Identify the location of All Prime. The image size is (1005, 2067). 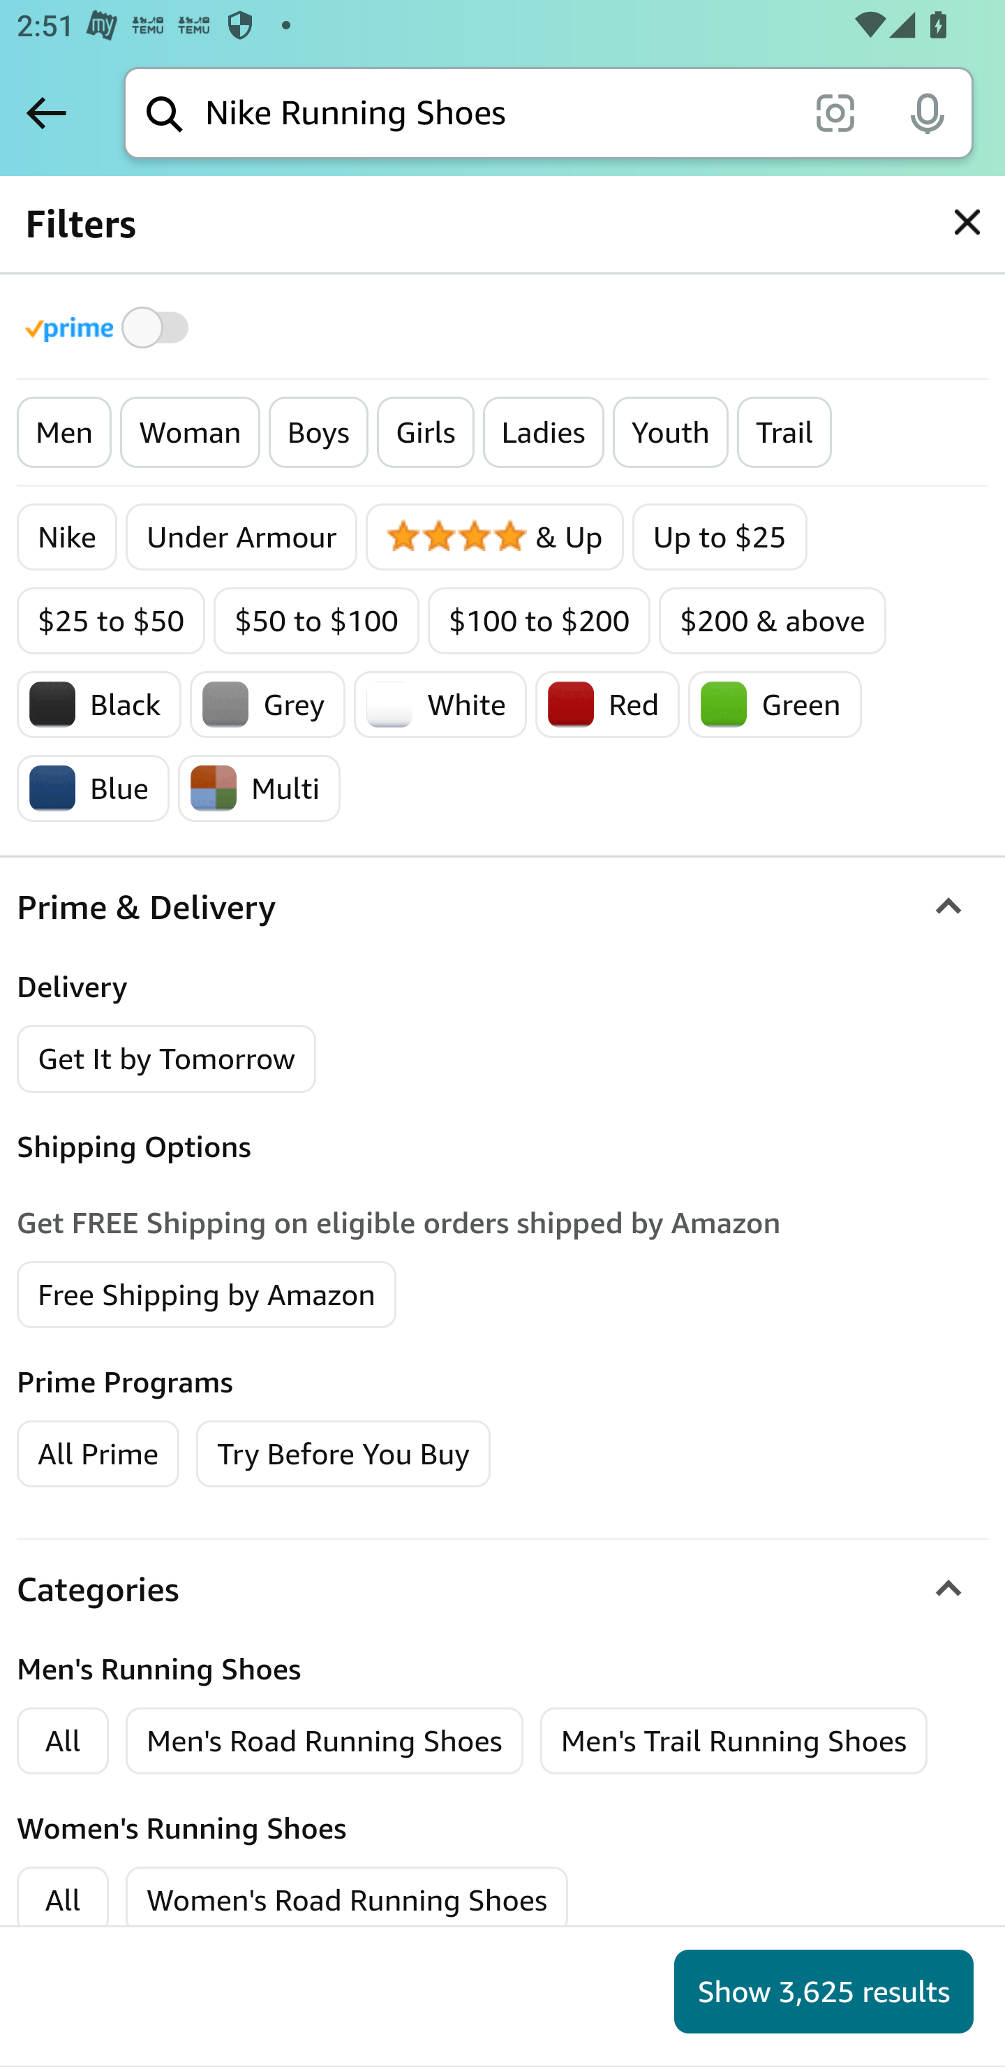
(98, 1452).